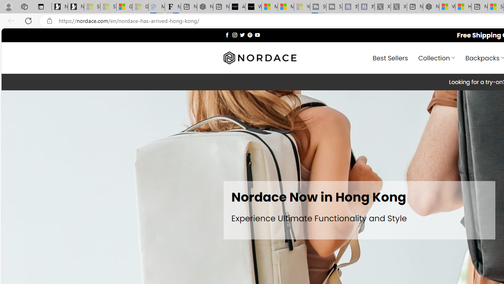  What do you see at coordinates (318, 7) in the screenshot?
I see `Streaming Coverage | T3 - Sleeping` at bounding box center [318, 7].